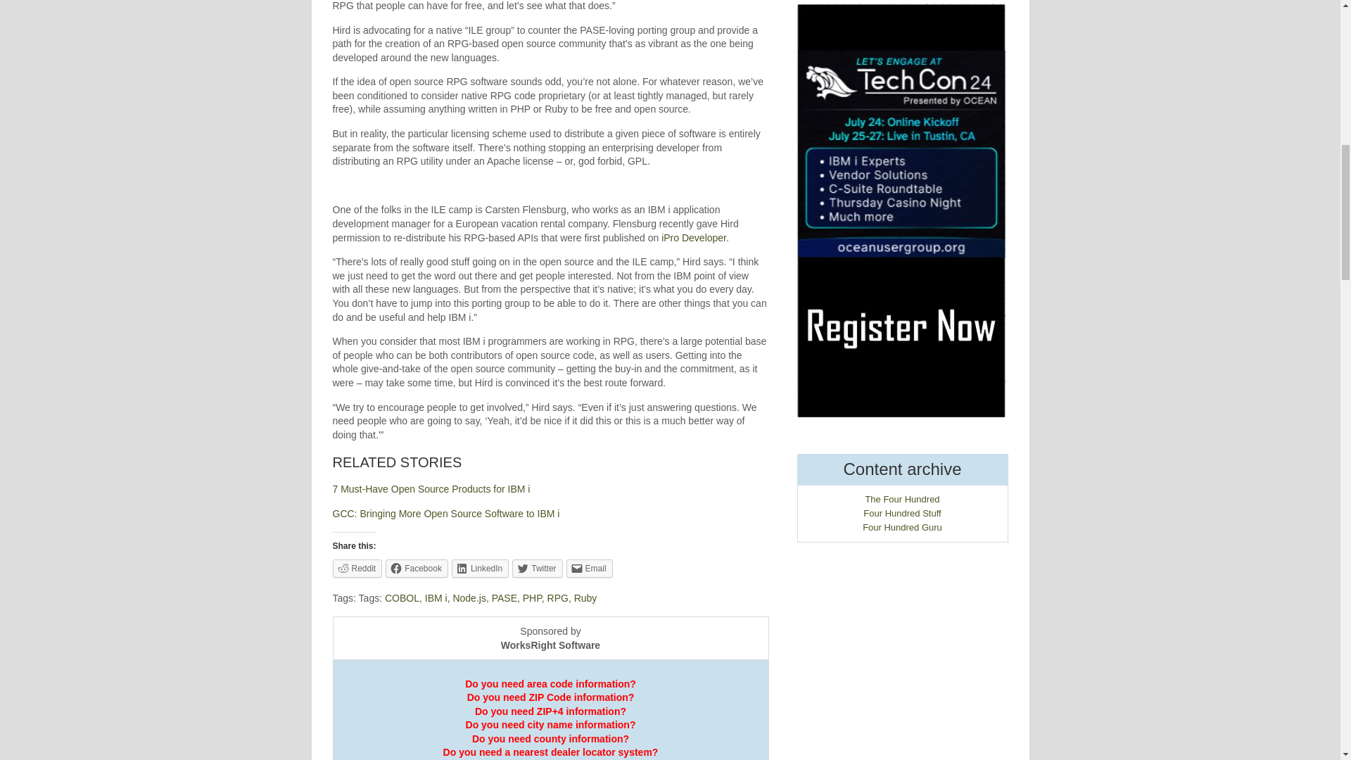 The image size is (1351, 760). Describe the element at coordinates (504, 598) in the screenshot. I see `PASE` at that location.